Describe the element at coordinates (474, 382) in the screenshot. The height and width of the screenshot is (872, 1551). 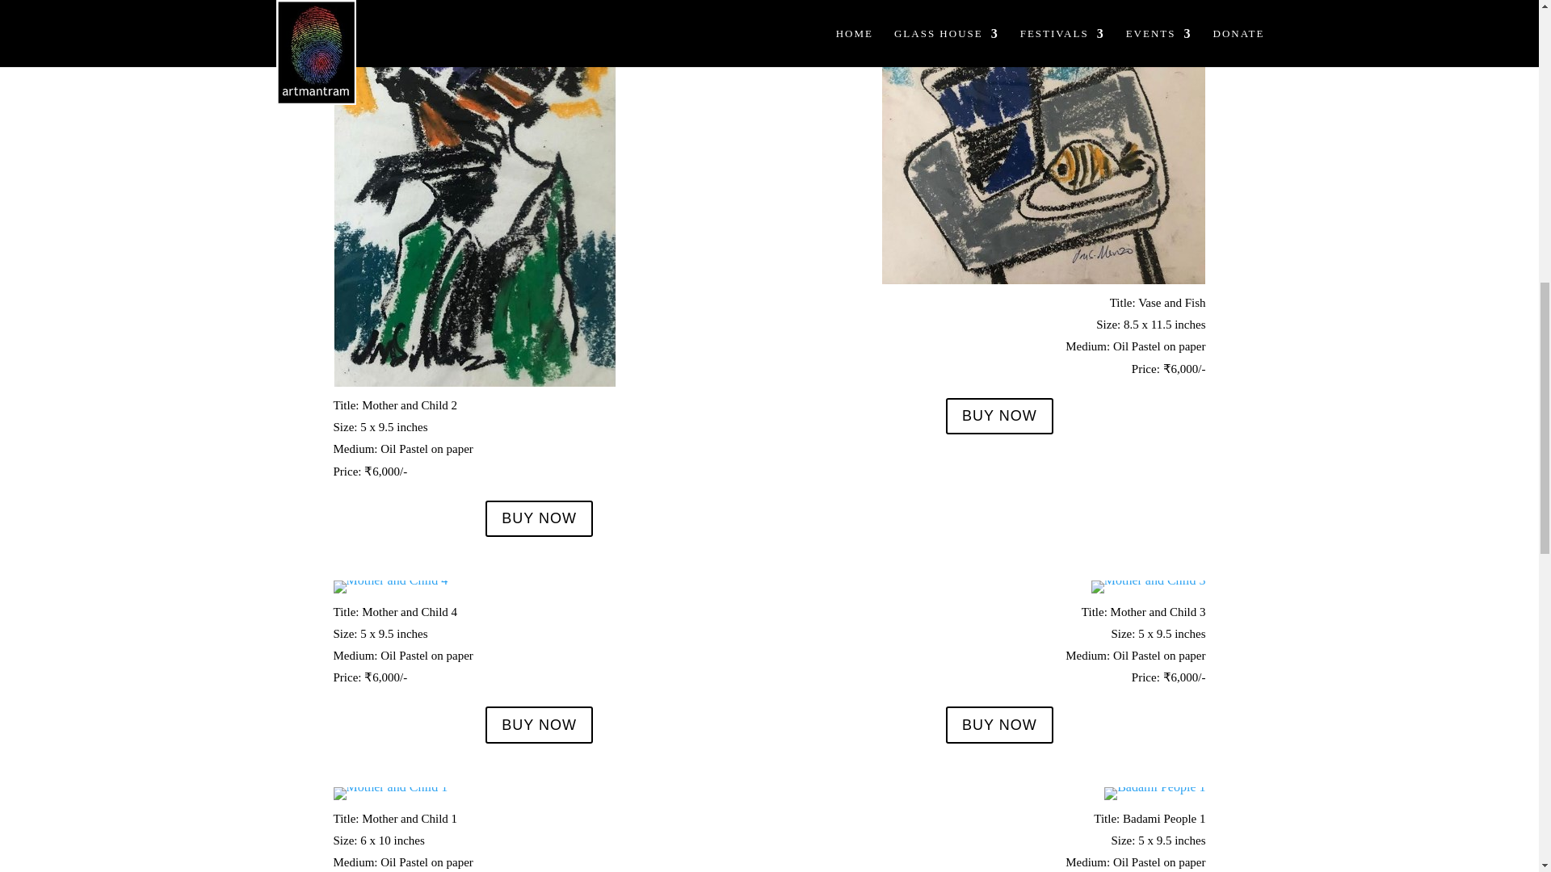
I see `Mother and Child 2` at that location.